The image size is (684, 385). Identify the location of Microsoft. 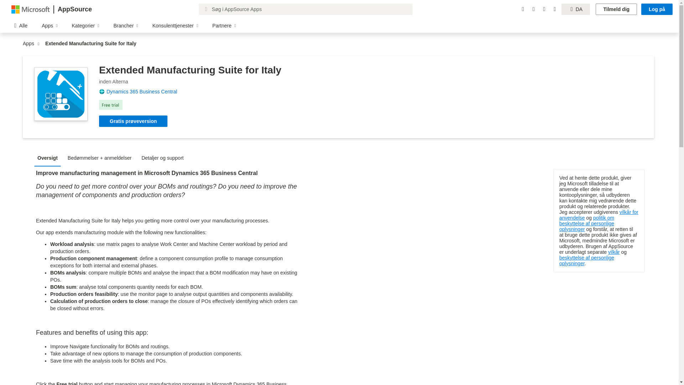
(31, 9).